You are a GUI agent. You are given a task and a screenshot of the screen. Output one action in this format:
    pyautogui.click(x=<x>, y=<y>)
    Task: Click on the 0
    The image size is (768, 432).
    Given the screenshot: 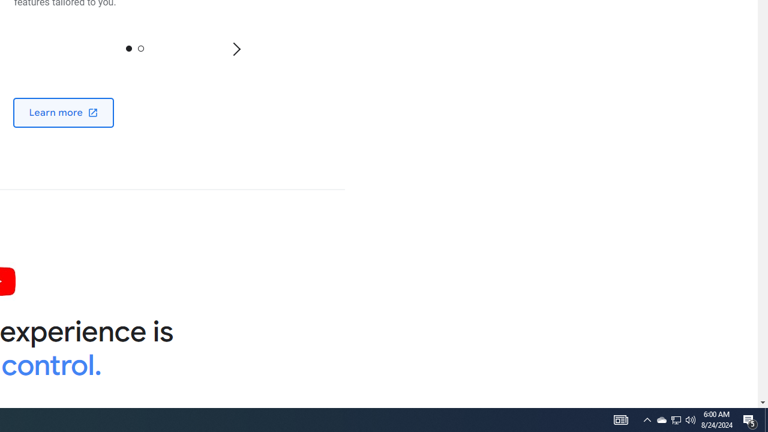 What is the action you would take?
    pyautogui.click(x=128, y=48)
    